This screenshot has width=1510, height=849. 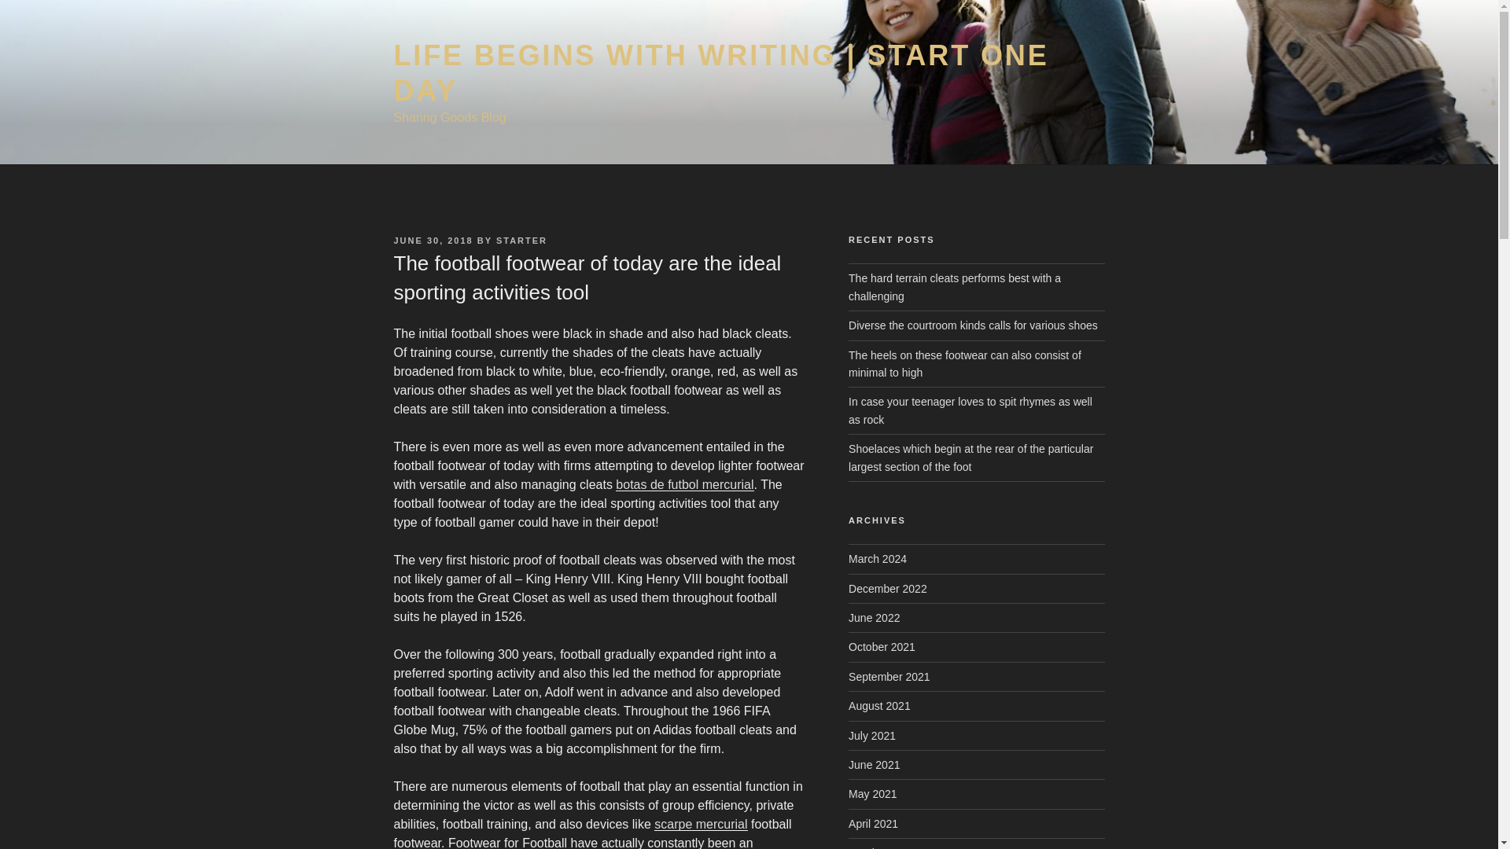 I want to click on scarpe mercurial, so click(x=700, y=824).